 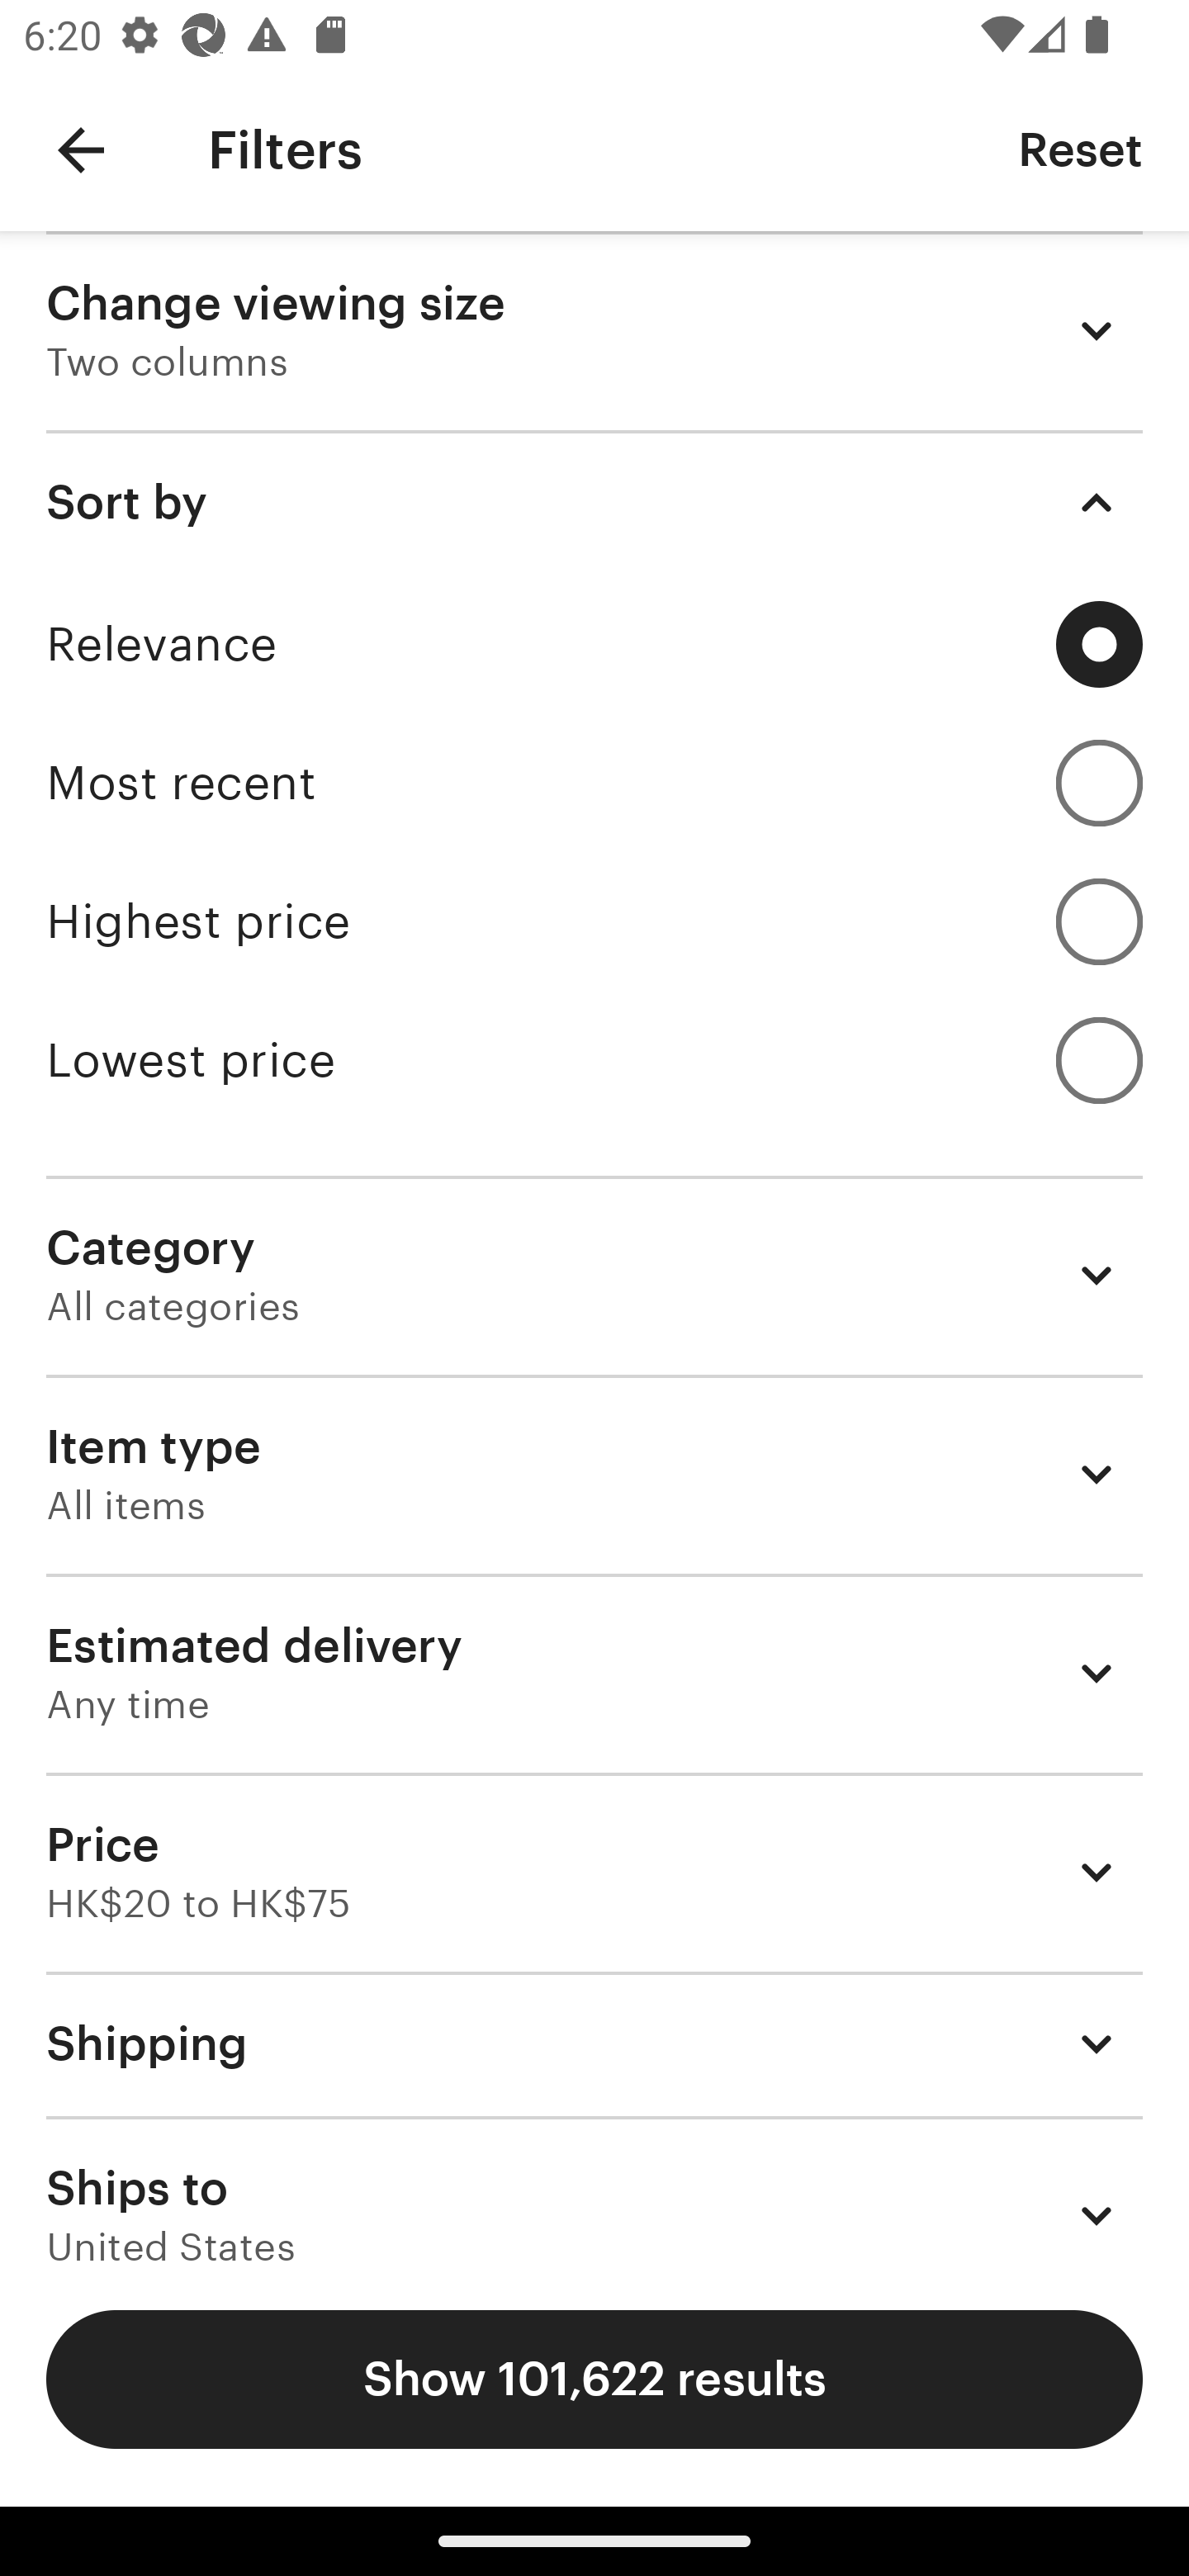 What do you see at coordinates (594, 921) in the screenshot?
I see `Highest price` at bounding box center [594, 921].